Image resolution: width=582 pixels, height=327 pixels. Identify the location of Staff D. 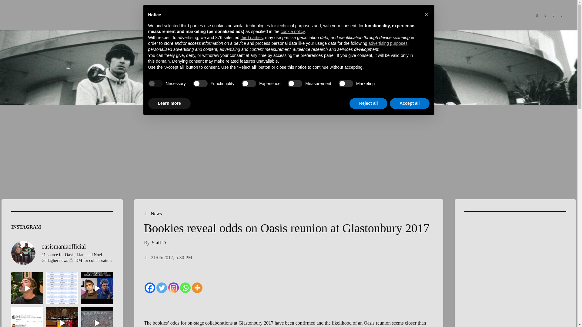
(158, 243).